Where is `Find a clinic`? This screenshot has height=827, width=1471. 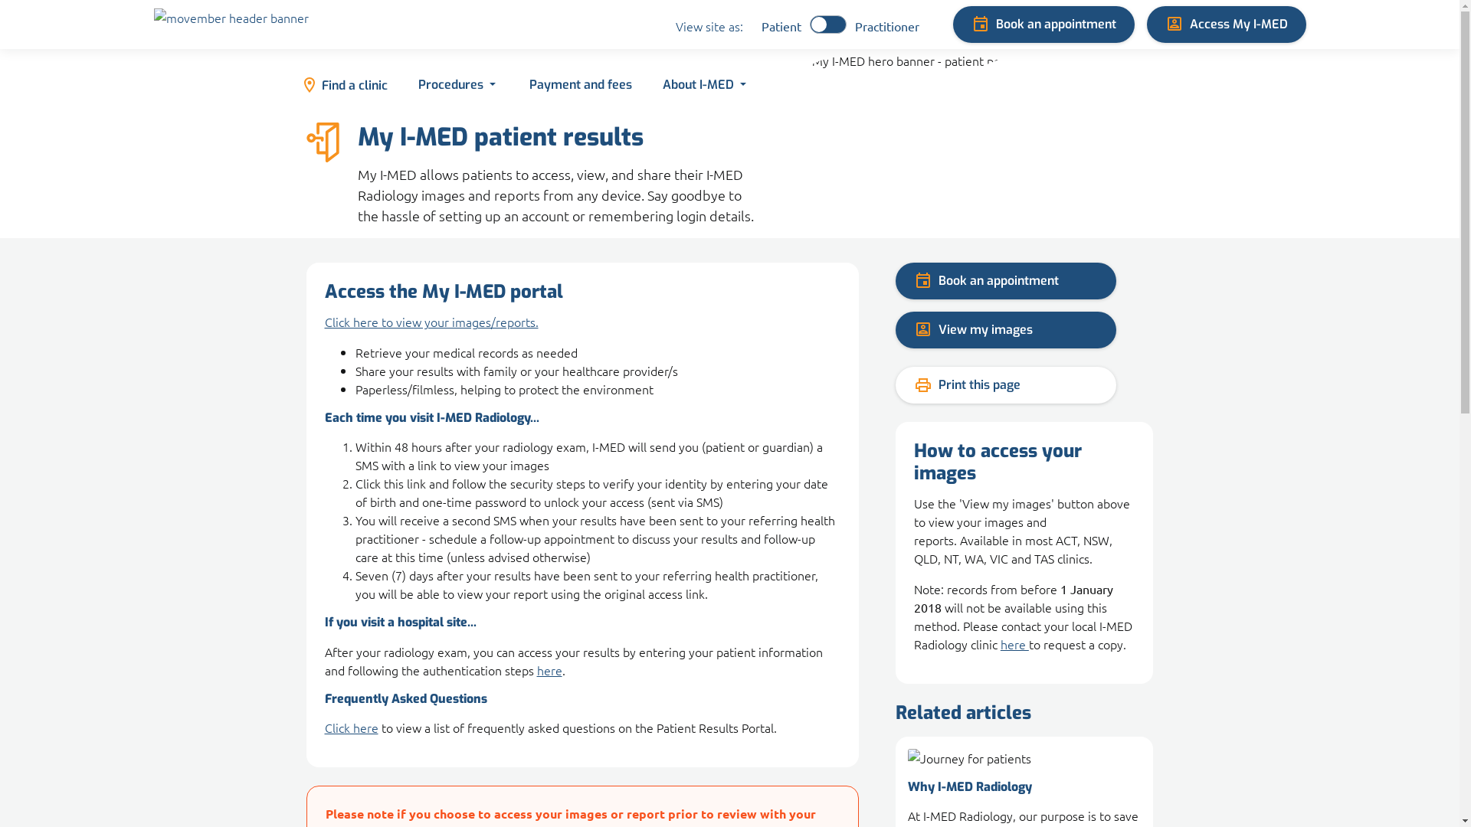 Find a clinic is located at coordinates (344, 86).